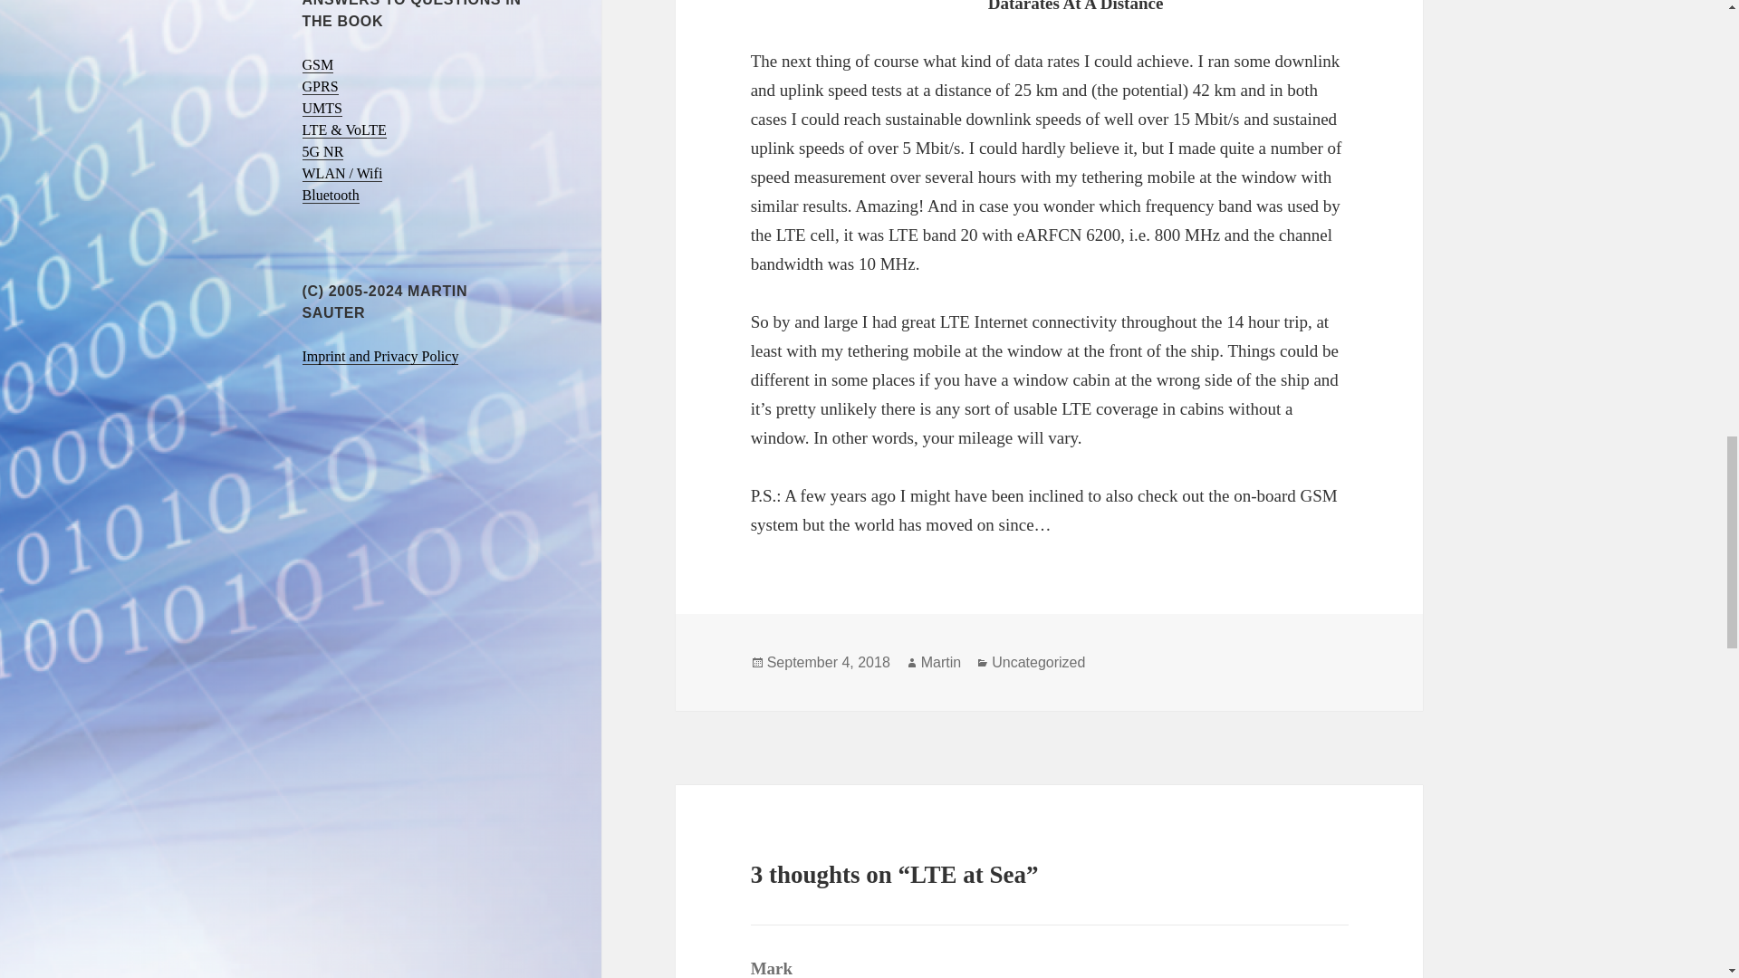 The image size is (1739, 978). Describe the element at coordinates (321, 87) in the screenshot. I see `GPRS` at that location.